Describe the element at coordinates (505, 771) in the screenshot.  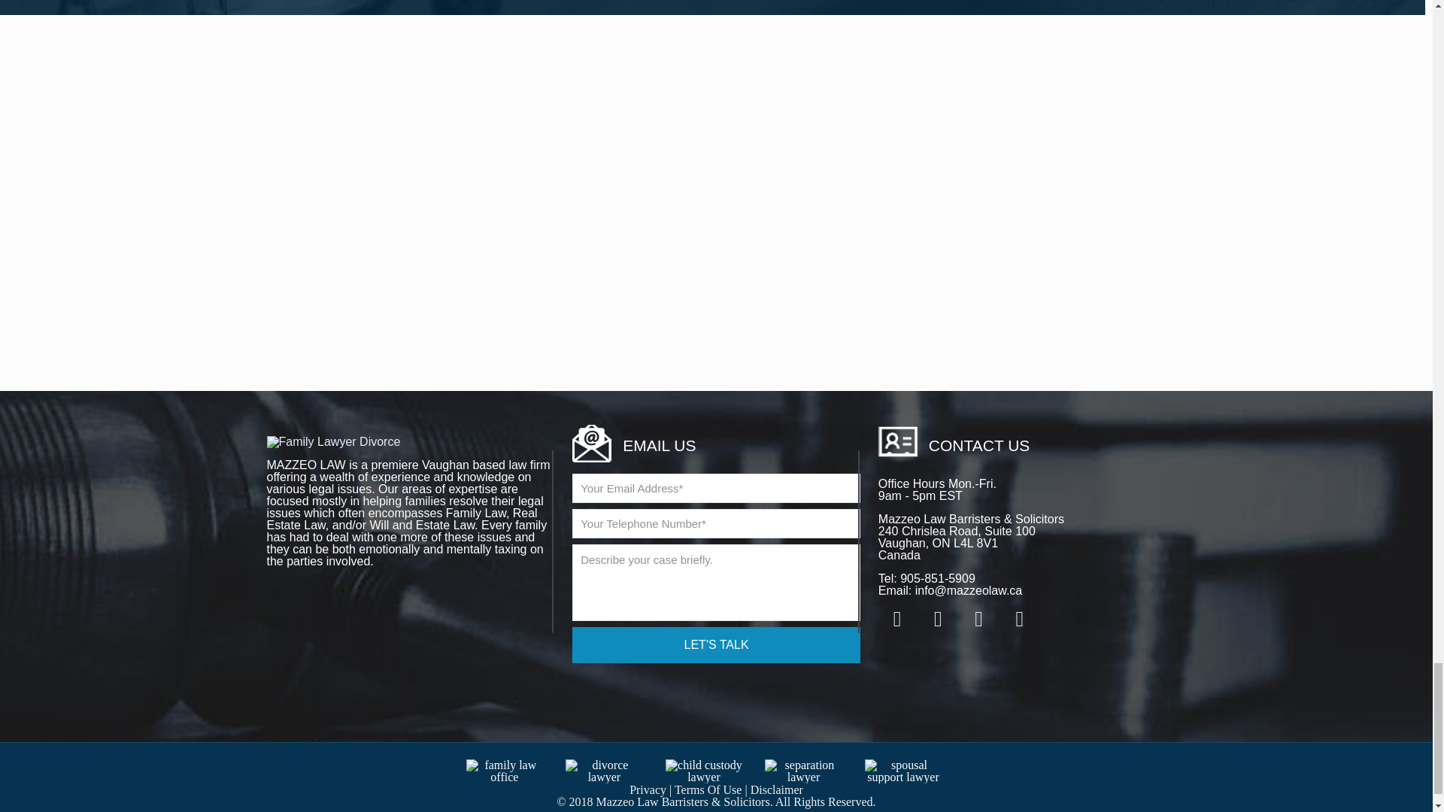
I see `family lawyer vaughan` at that location.